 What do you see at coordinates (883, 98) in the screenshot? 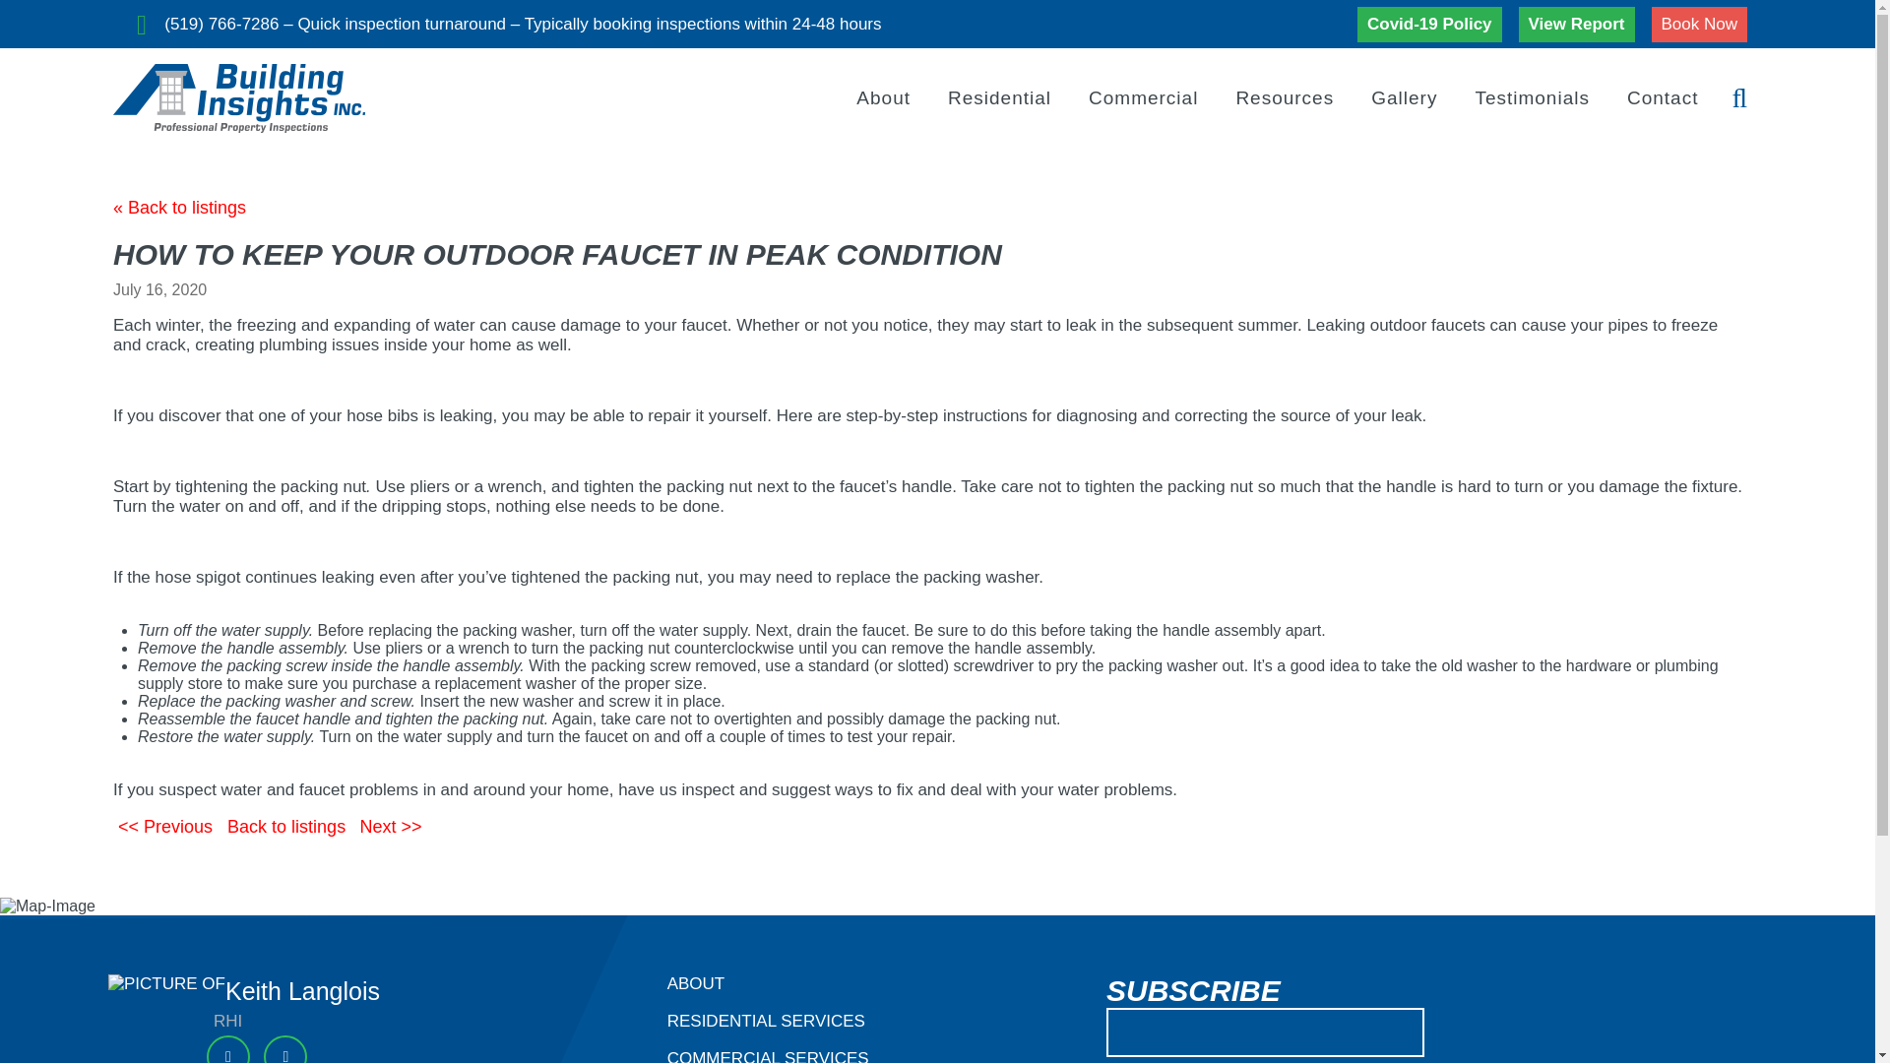
I see `About` at bounding box center [883, 98].